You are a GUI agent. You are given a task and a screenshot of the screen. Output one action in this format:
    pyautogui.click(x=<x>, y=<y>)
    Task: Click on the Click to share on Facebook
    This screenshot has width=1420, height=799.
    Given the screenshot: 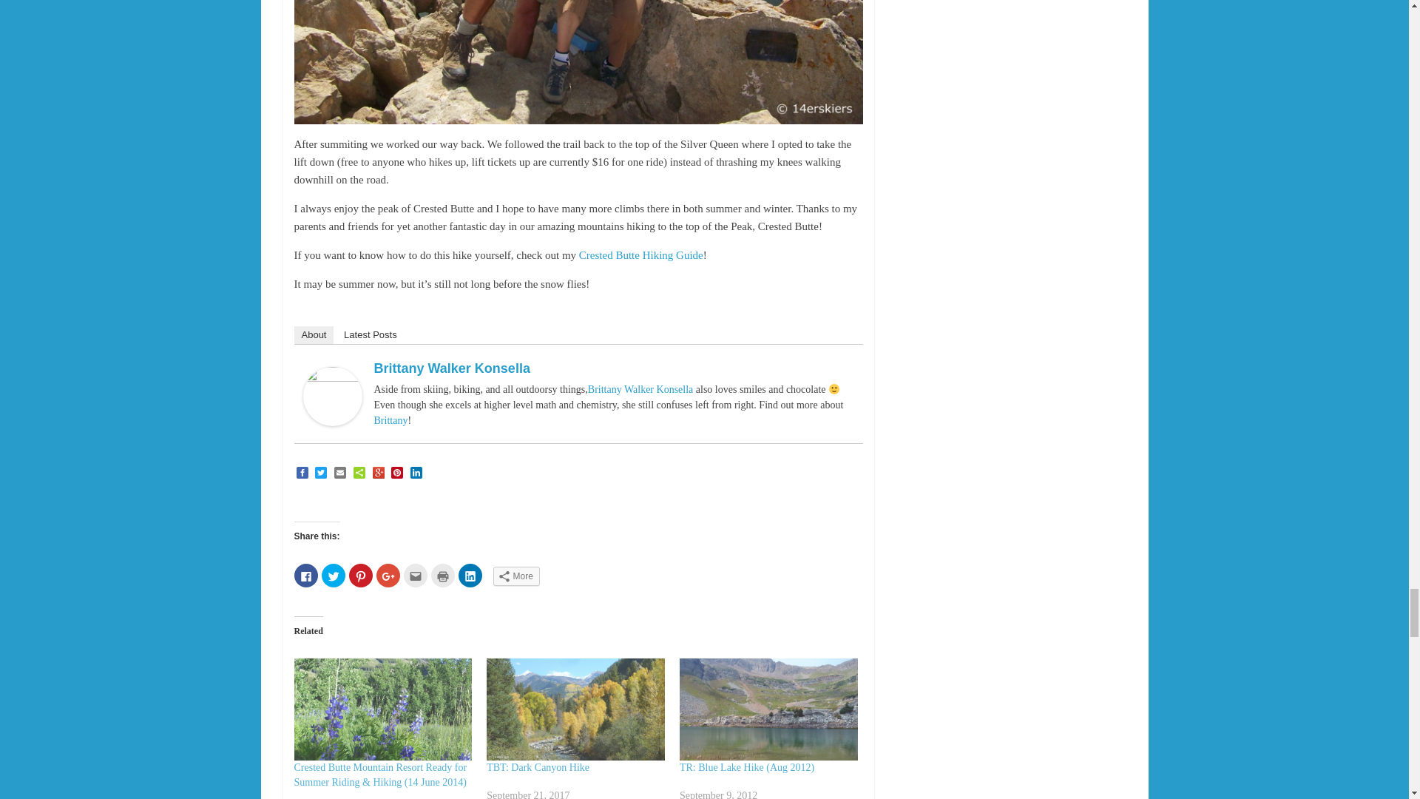 What is the action you would take?
    pyautogui.click(x=306, y=576)
    